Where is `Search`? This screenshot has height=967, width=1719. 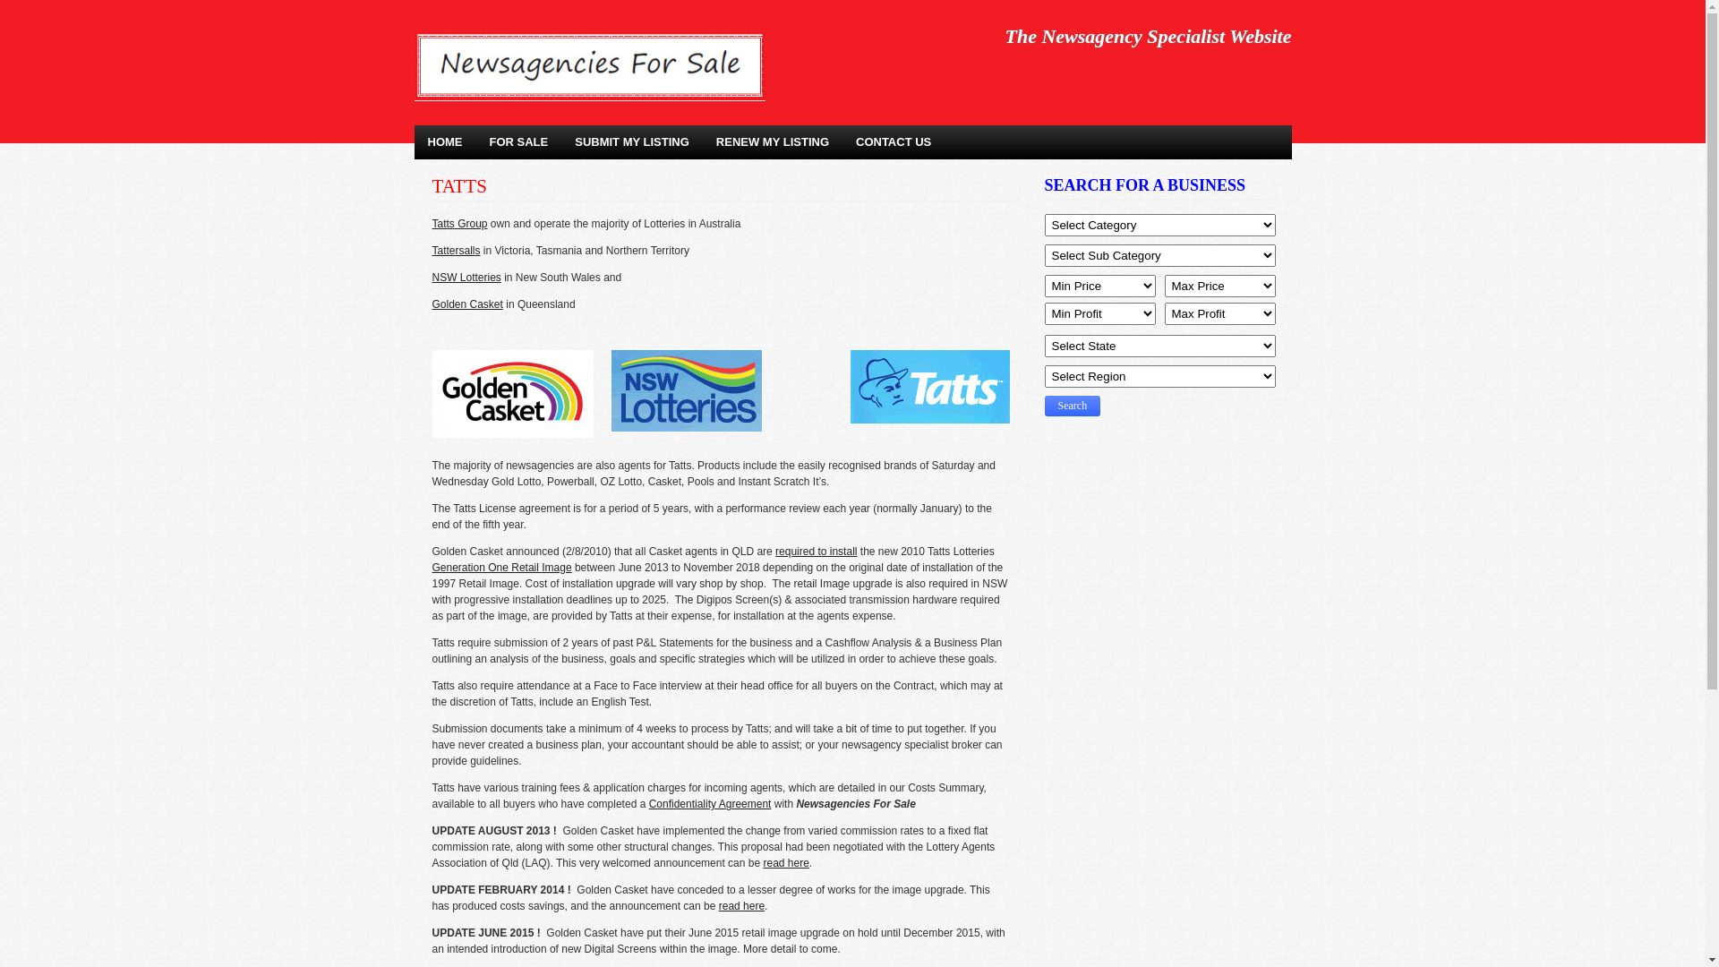
Search is located at coordinates (1073, 406).